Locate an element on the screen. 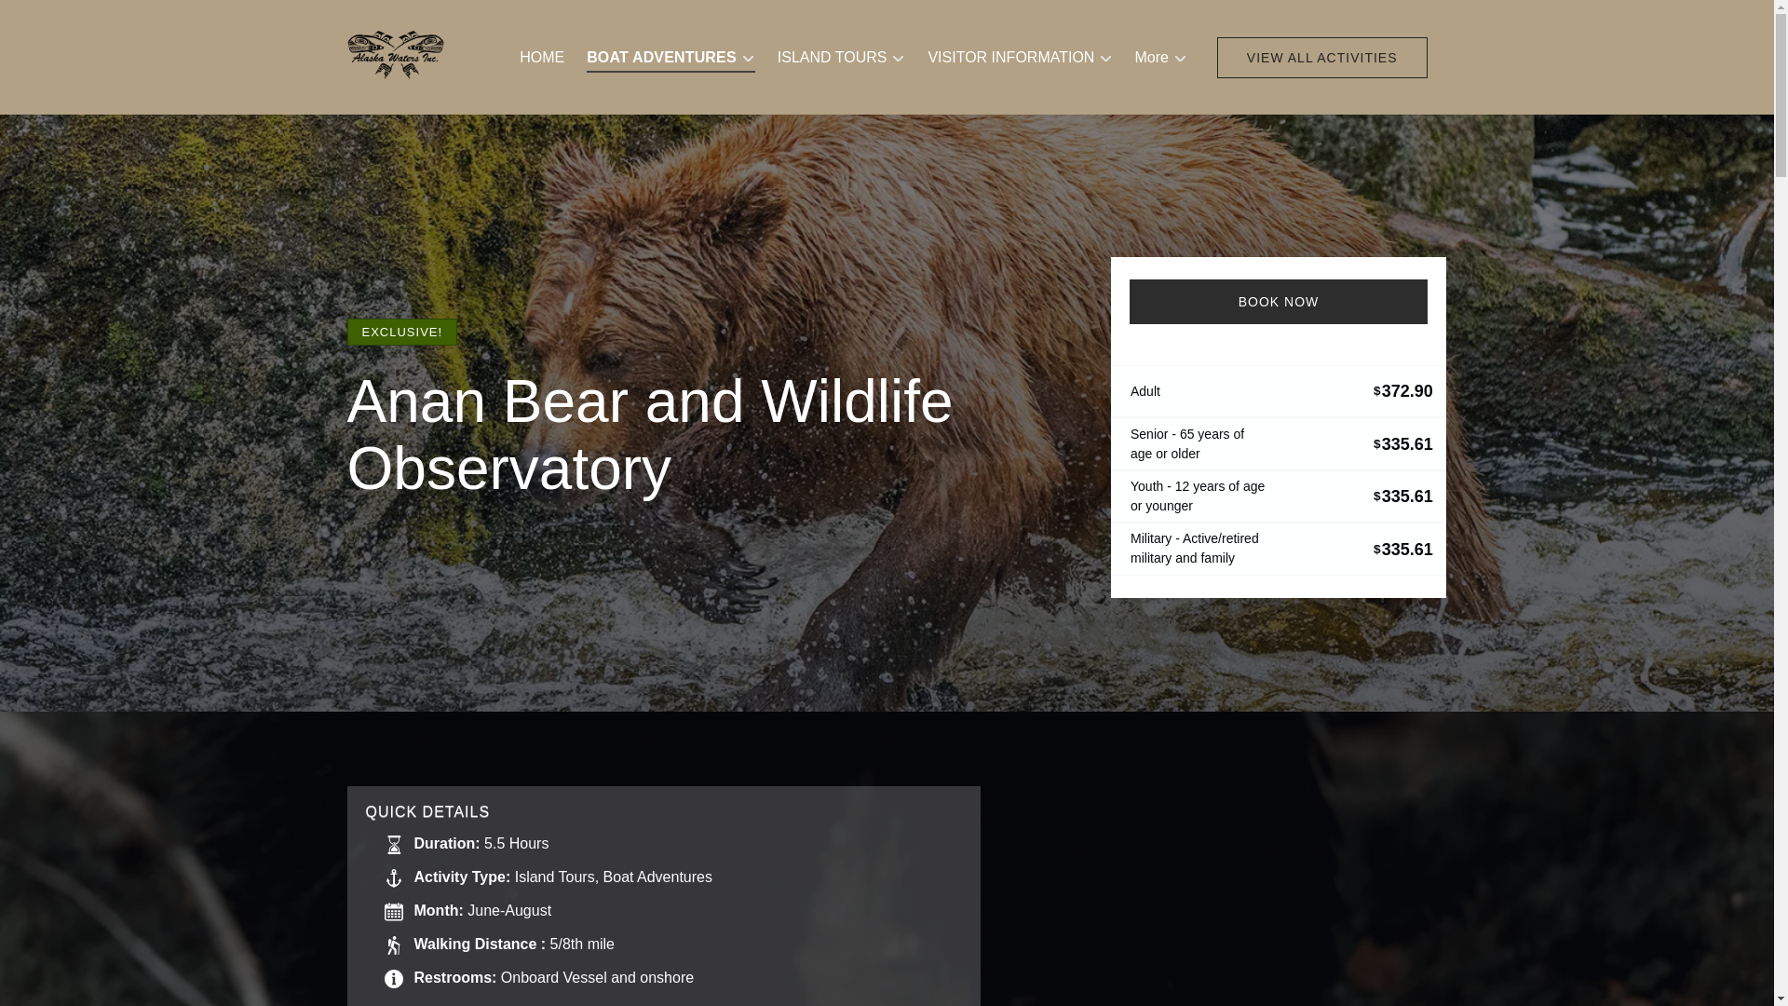  Skip to footer is located at coordinates (52, 20).